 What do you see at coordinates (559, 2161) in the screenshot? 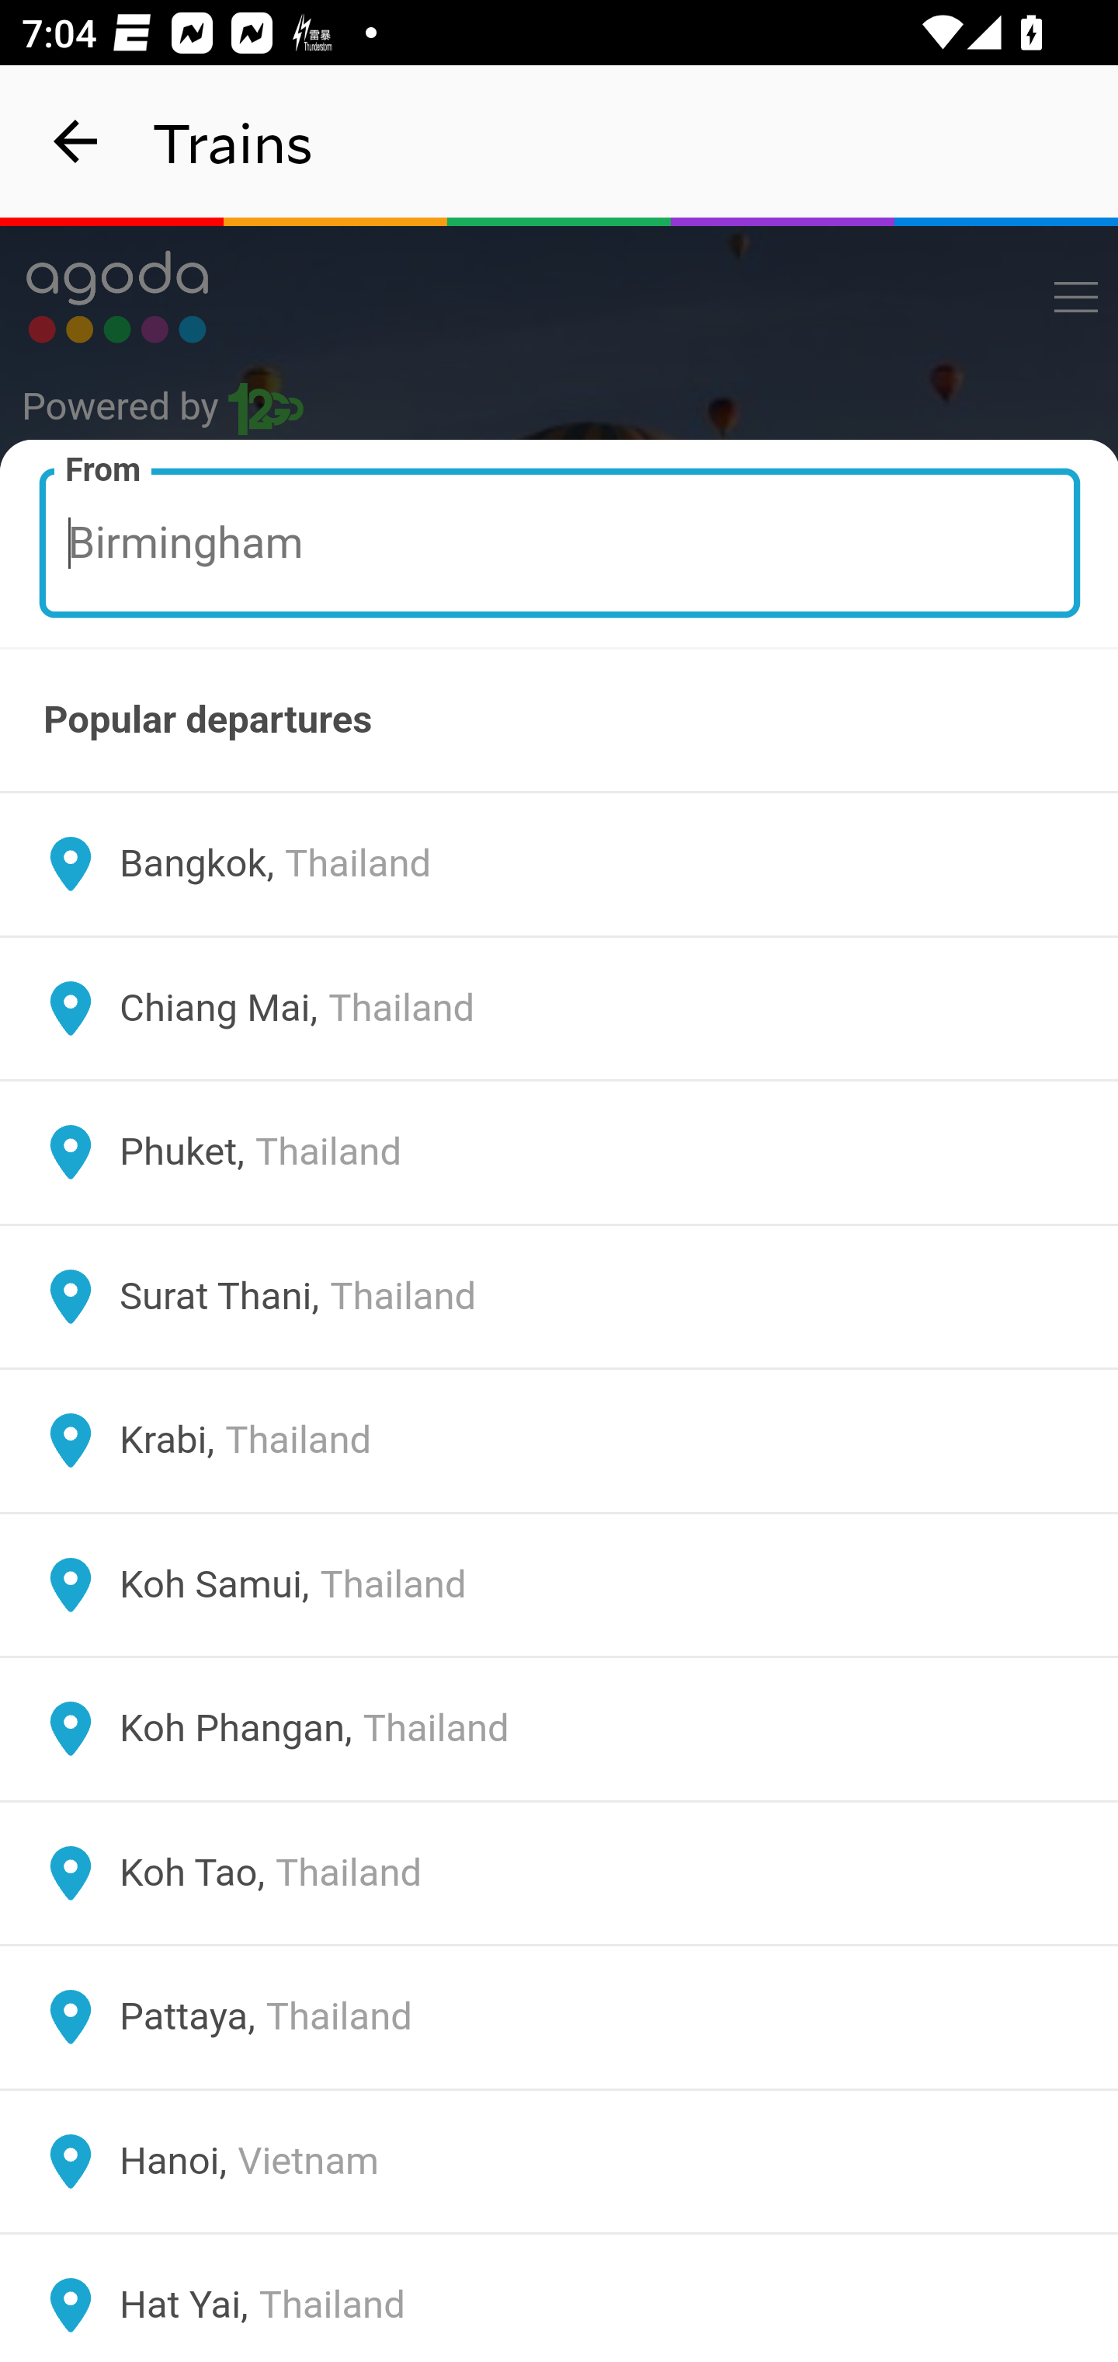
I see `Hanoi,Vietnam` at bounding box center [559, 2161].